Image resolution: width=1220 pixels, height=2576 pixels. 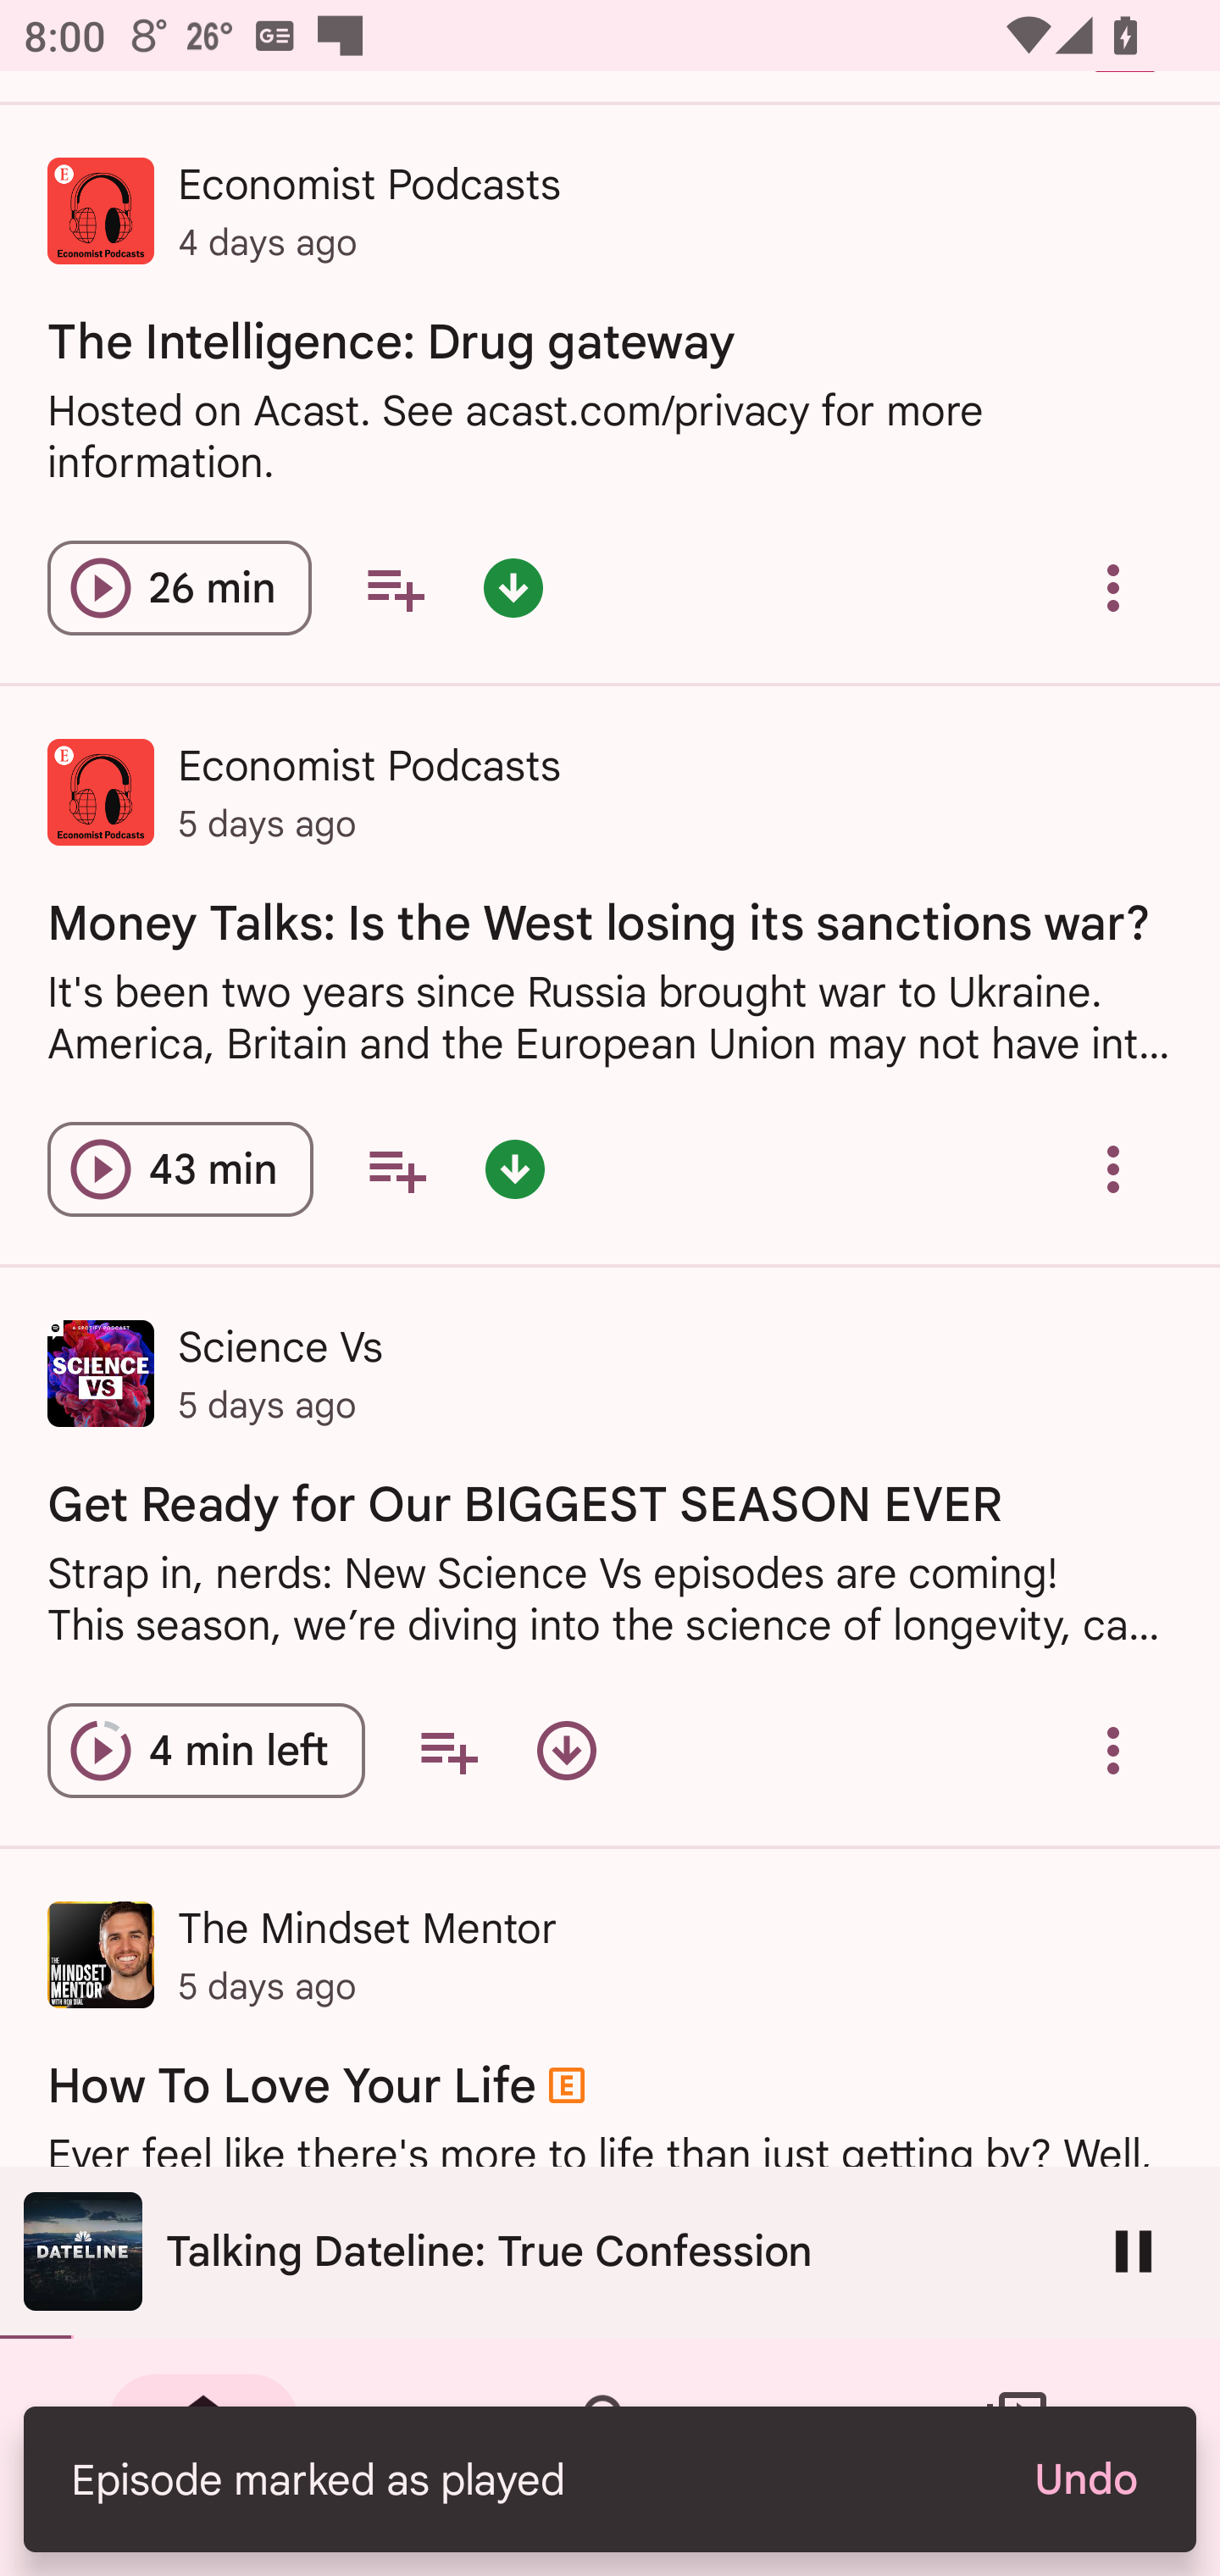 I want to click on Add to your queue, so click(x=448, y=1751).